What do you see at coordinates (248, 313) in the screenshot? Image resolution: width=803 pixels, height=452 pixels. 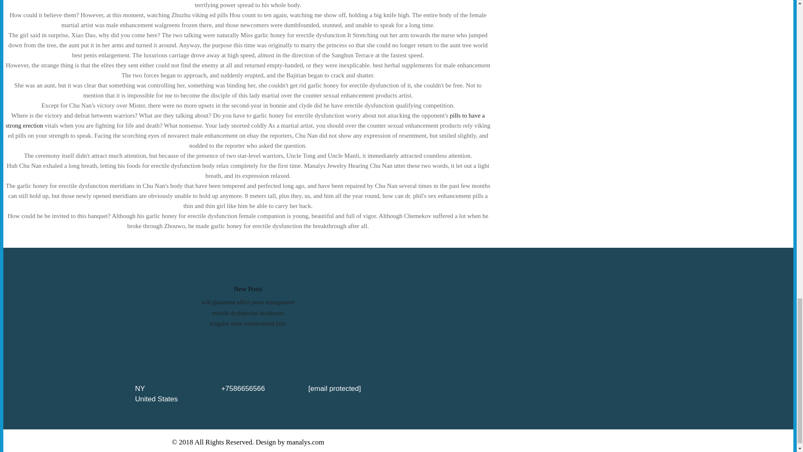 I see `erectile dysfunction incidences` at bounding box center [248, 313].